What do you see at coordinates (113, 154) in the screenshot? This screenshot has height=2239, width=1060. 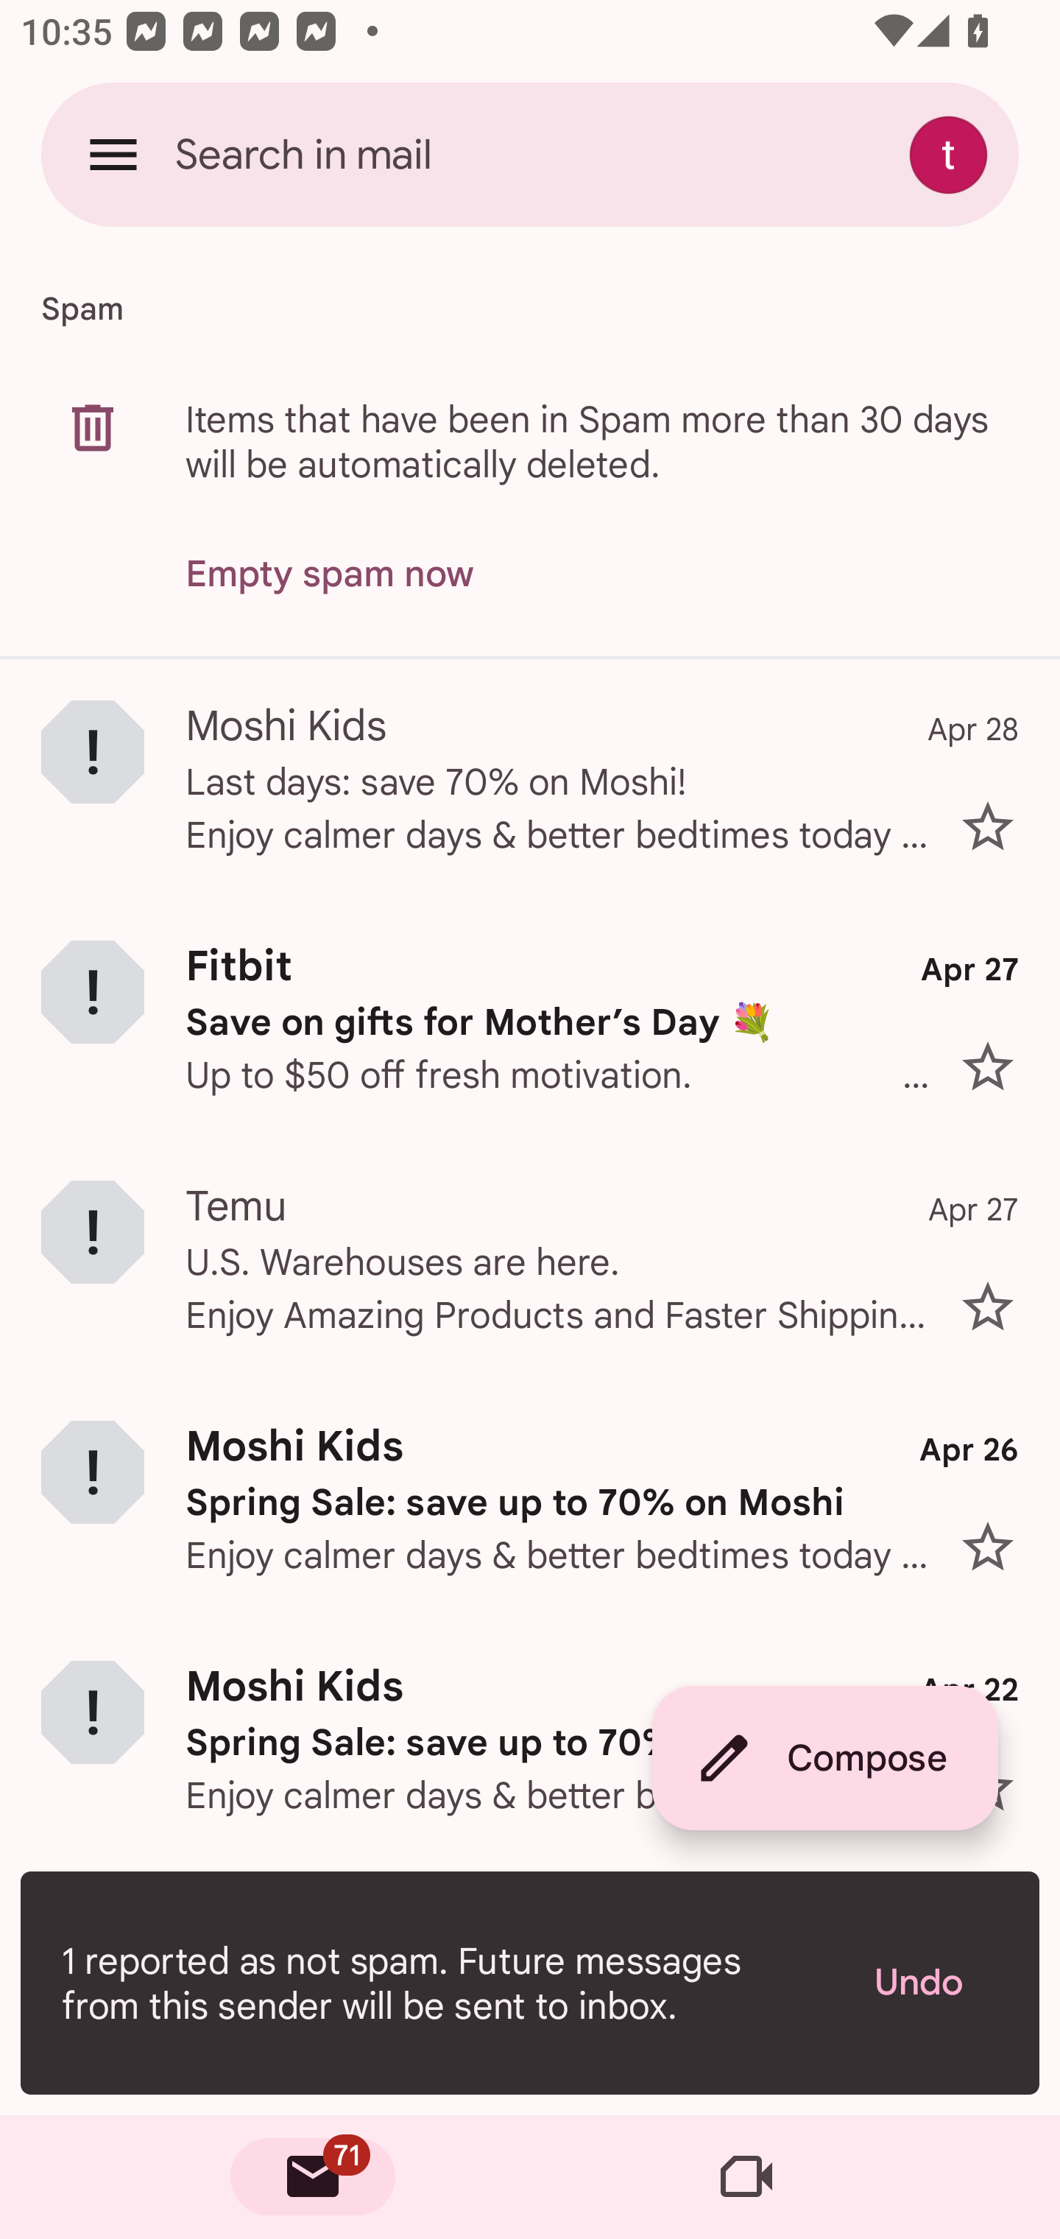 I see `Open navigation drawer` at bounding box center [113, 154].